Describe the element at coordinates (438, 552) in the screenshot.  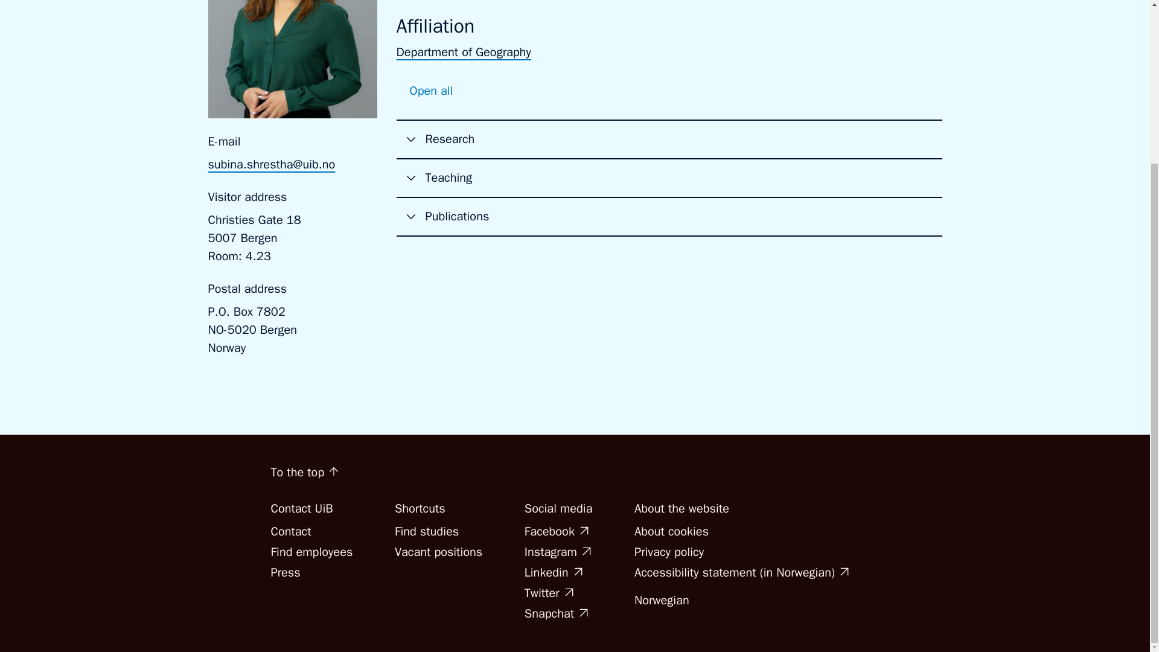
I see `Vacant positions` at that location.